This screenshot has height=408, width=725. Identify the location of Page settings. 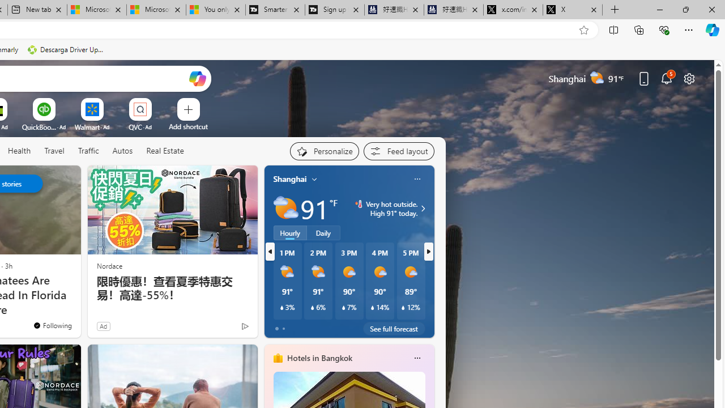
(689, 78).